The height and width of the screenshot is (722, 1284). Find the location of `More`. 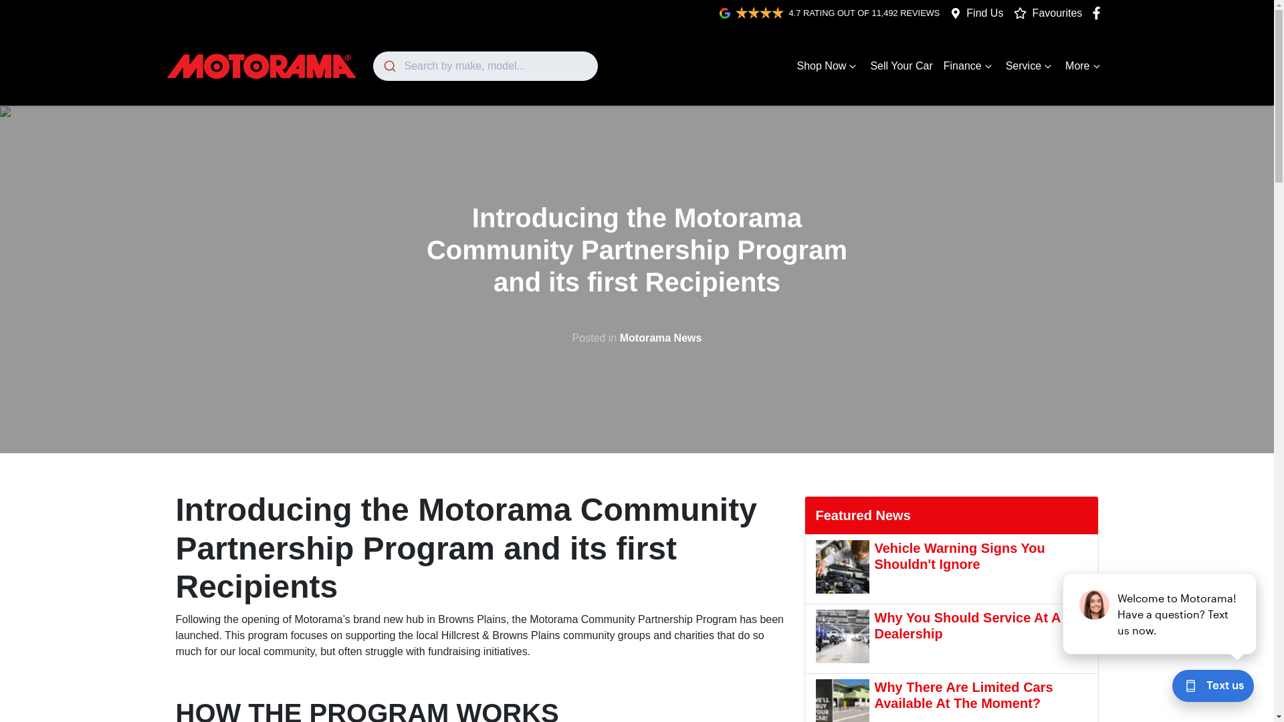

More is located at coordinates (1084, 66).